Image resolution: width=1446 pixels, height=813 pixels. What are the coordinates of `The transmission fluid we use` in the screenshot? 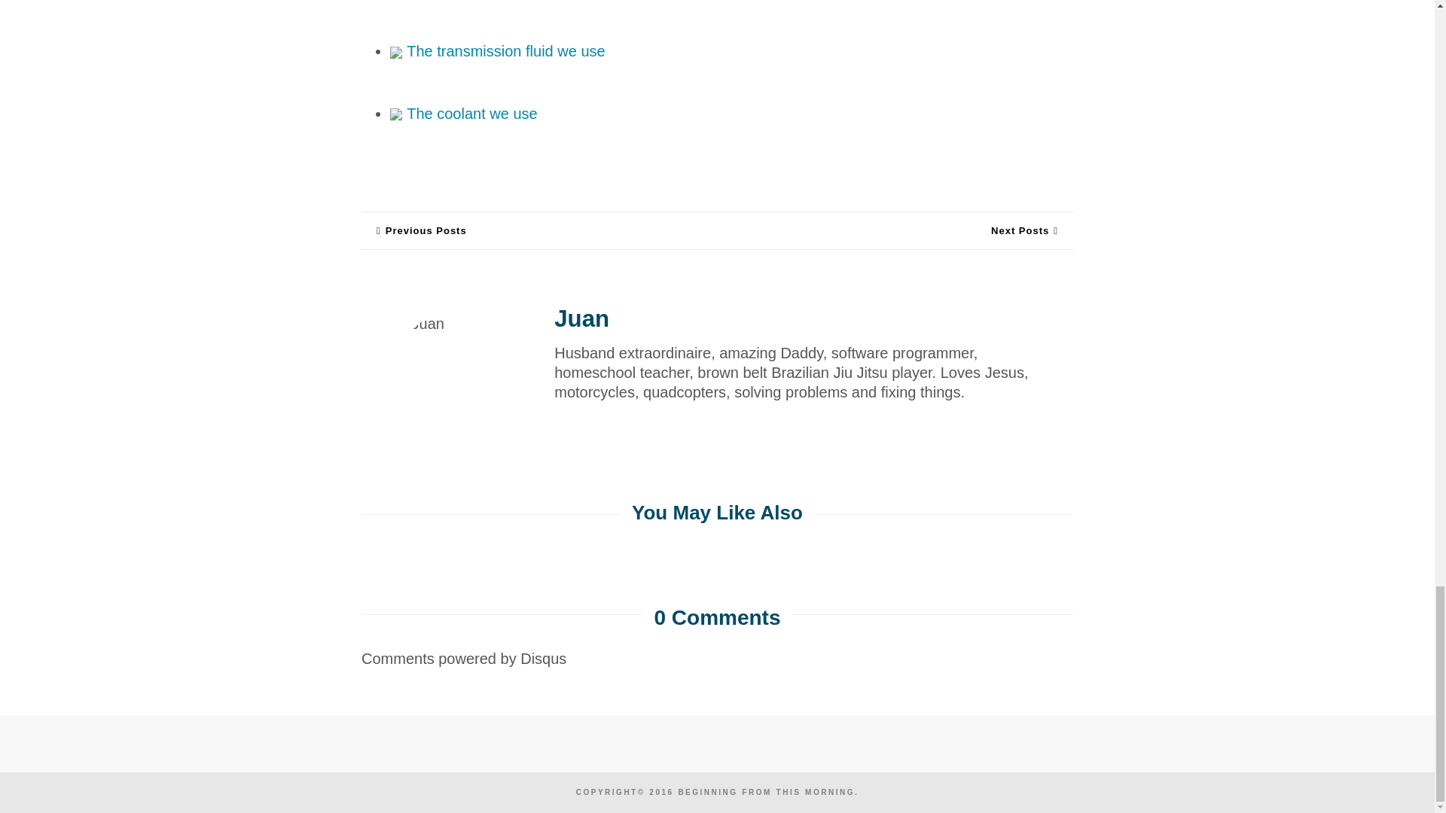 It's located at (498, 51).